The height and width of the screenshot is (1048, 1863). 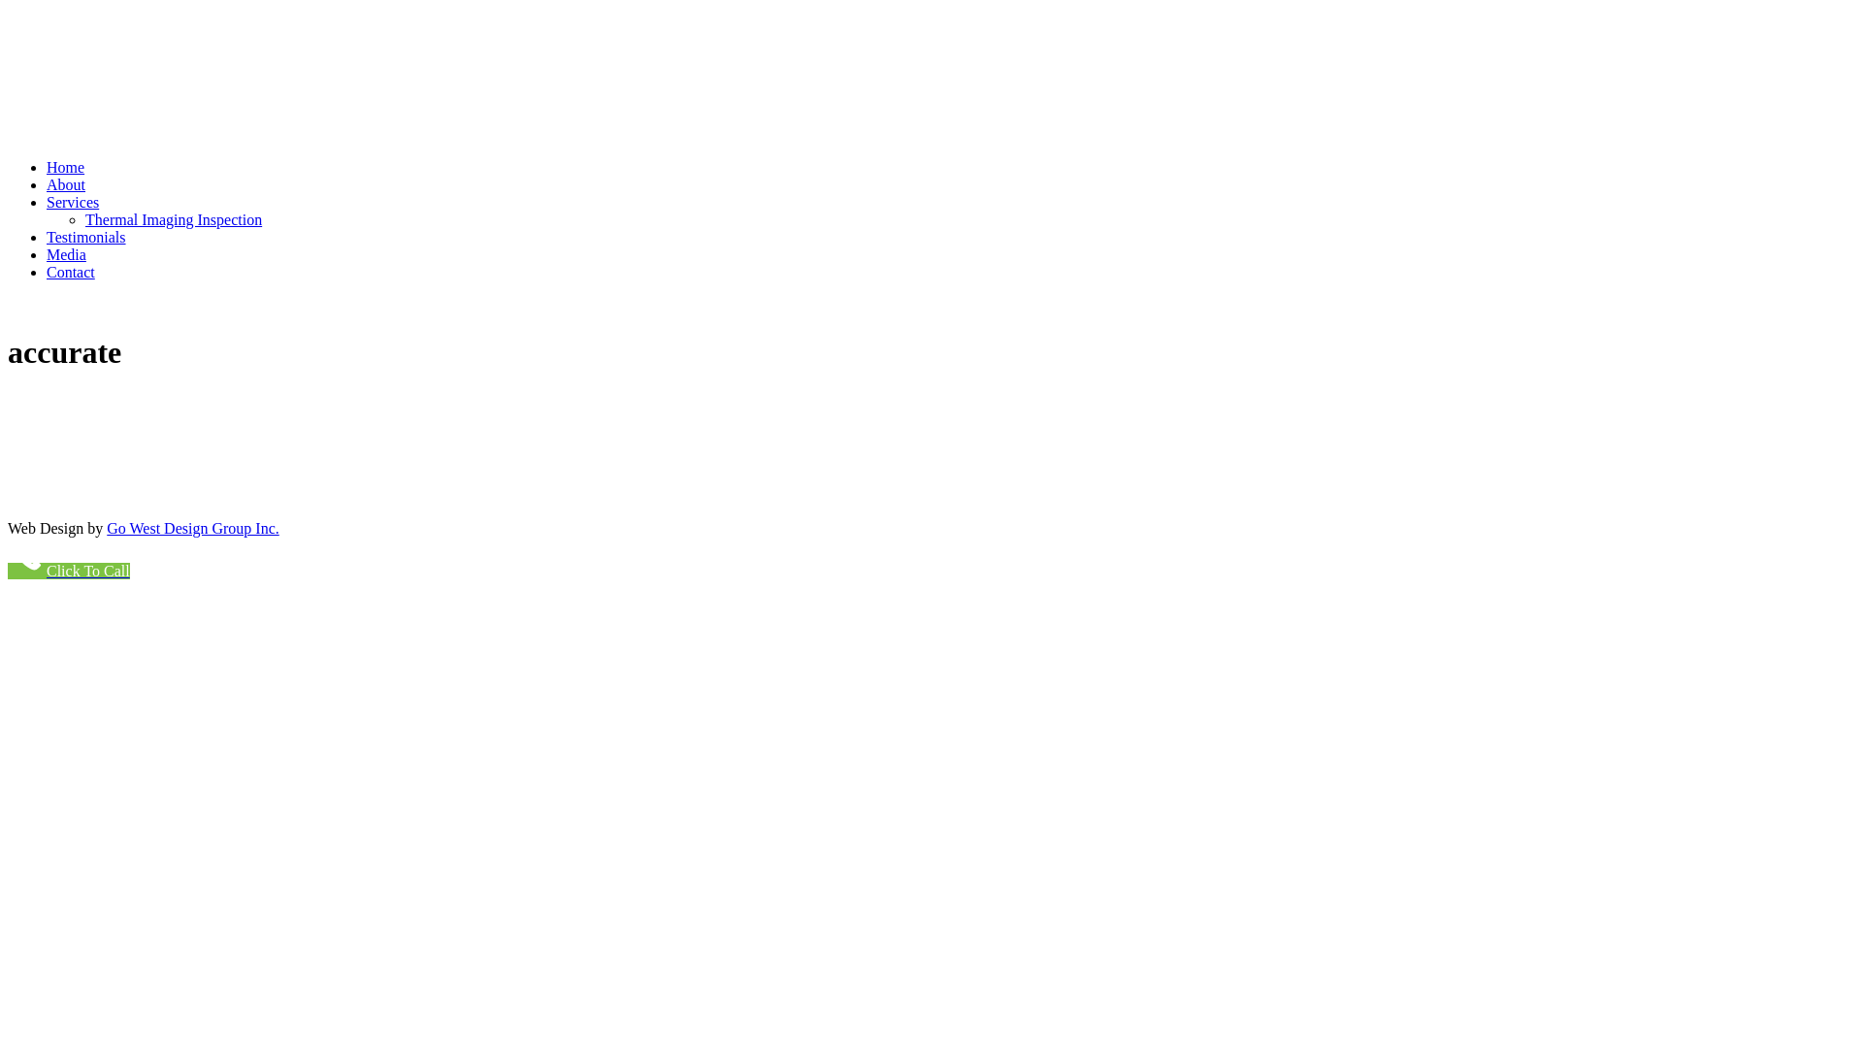 What do you see at coordinates (86, 237) in the screenshot?
I see `Testimonials` at bounding box center [86, 237].